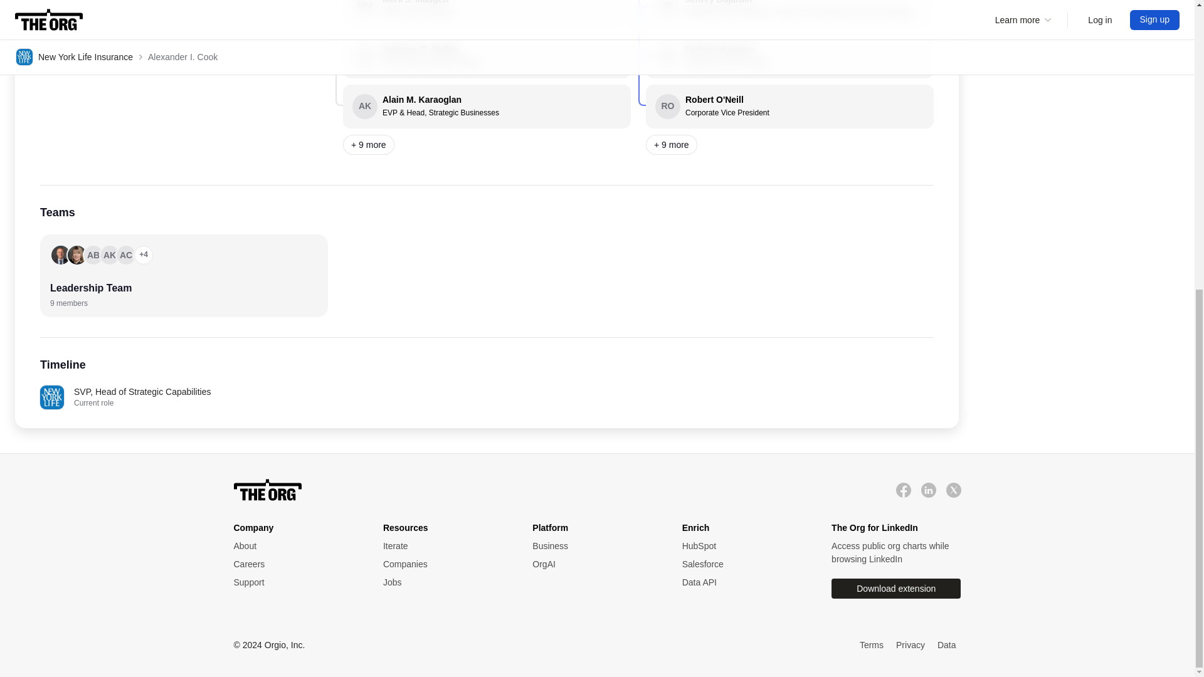 The height and width of the screenshot is (677, 1204). What do you see at coordinates (594, 564) in the screenshot?
I see `Jobs` at bounding box center [594, 564].